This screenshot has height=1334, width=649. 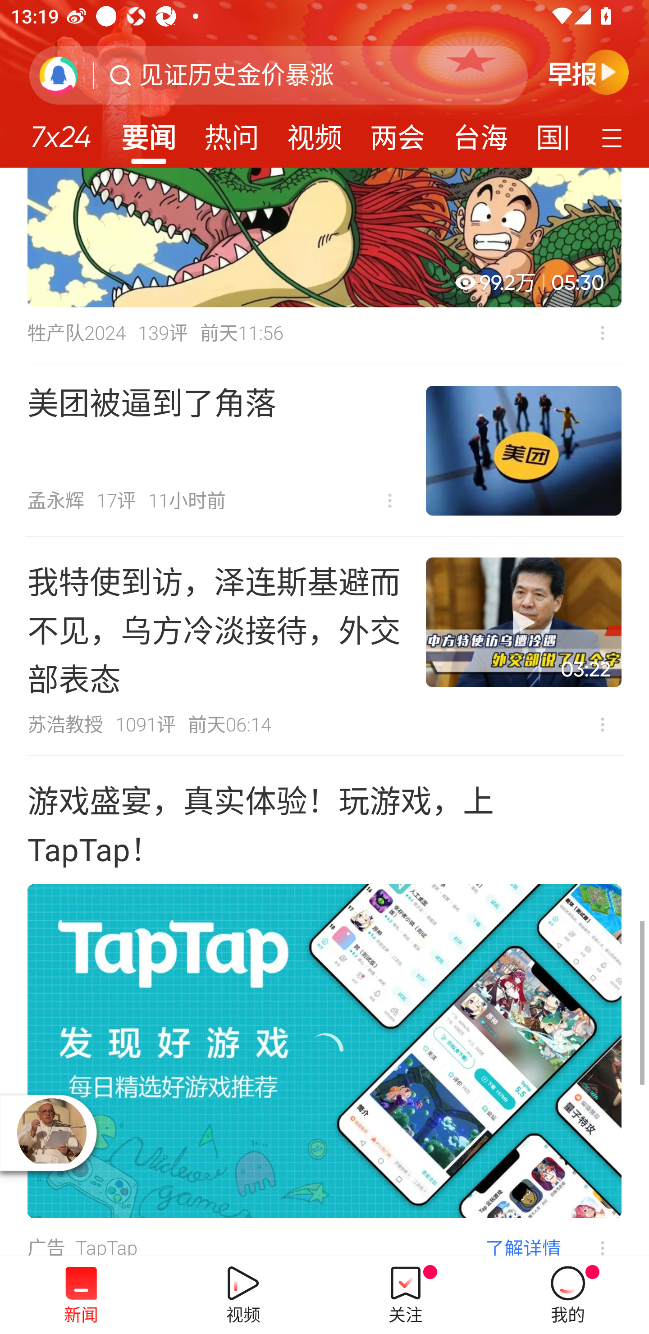 What do you see at coordinates (614, 137) in the screenshot?
I see ` 定制频道` at bounding box center [614, 137].